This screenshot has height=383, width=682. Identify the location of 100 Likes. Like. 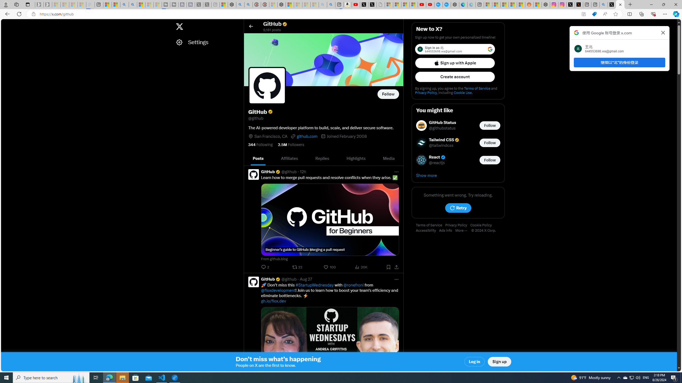
(330, 267).